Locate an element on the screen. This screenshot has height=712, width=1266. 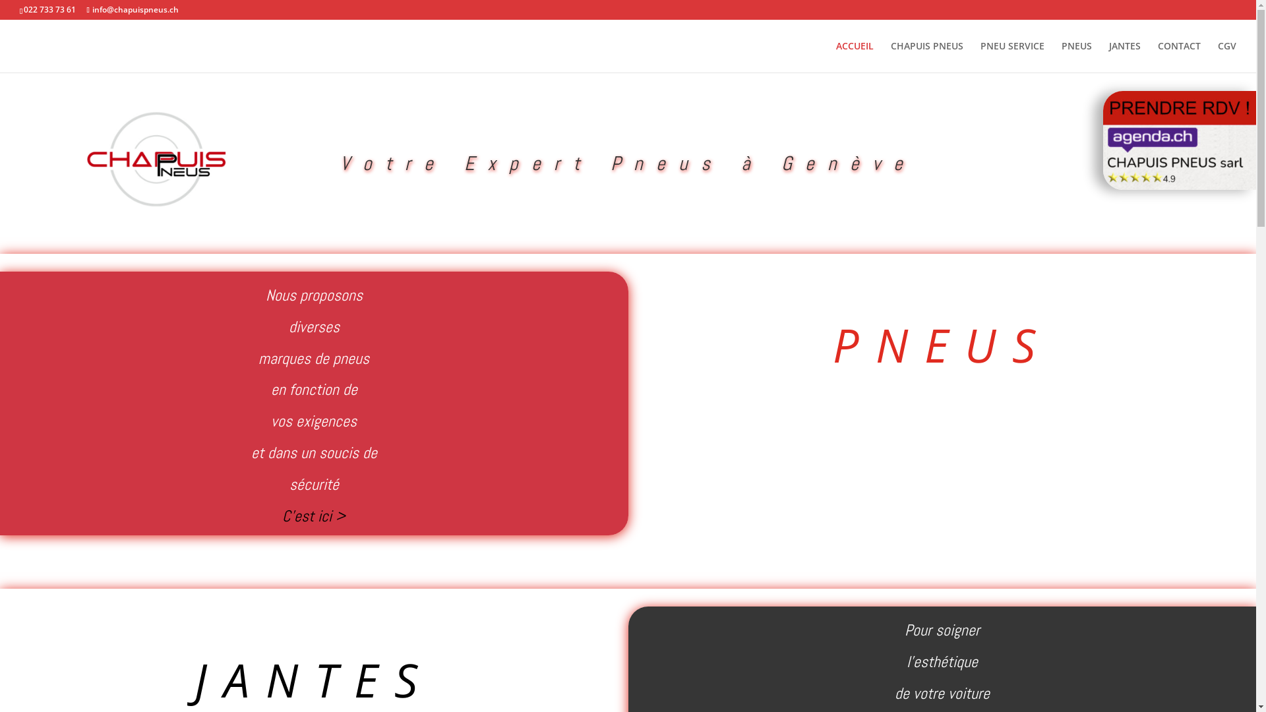
icone2 is located at coordinates (157, 163).